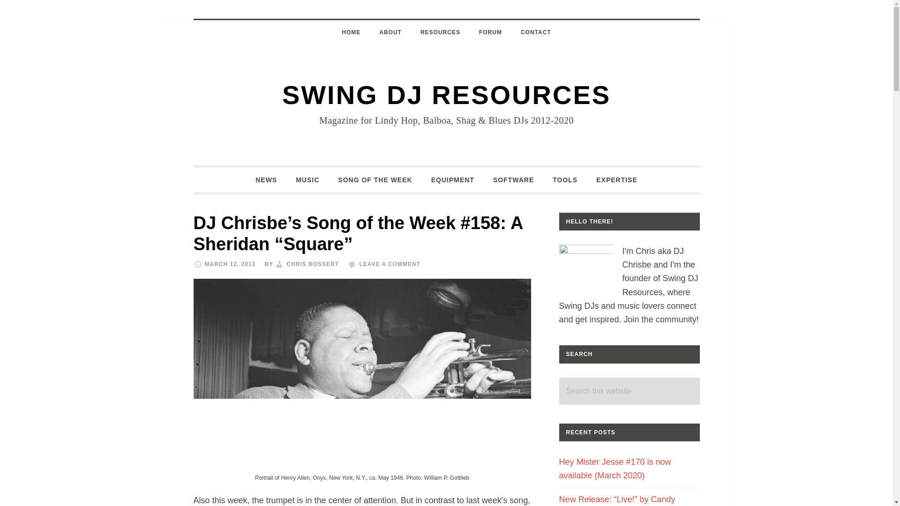 This screenshot has width=900, height=506. Describe the element at coordinates (536, 32) in the screenshot. I see `CONTACT` at that location.